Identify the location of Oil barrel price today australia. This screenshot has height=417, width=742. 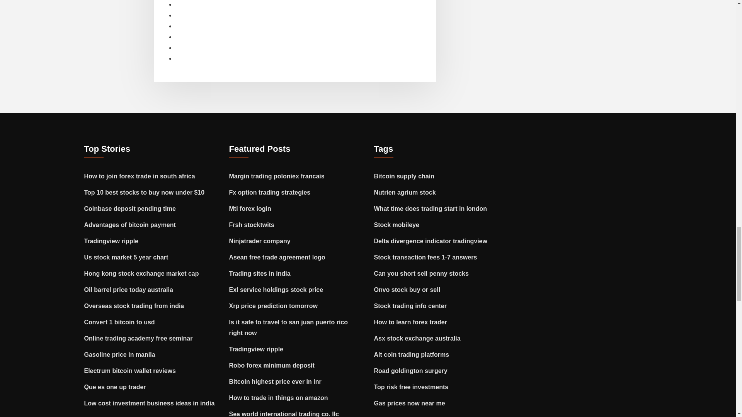
(128, 290).